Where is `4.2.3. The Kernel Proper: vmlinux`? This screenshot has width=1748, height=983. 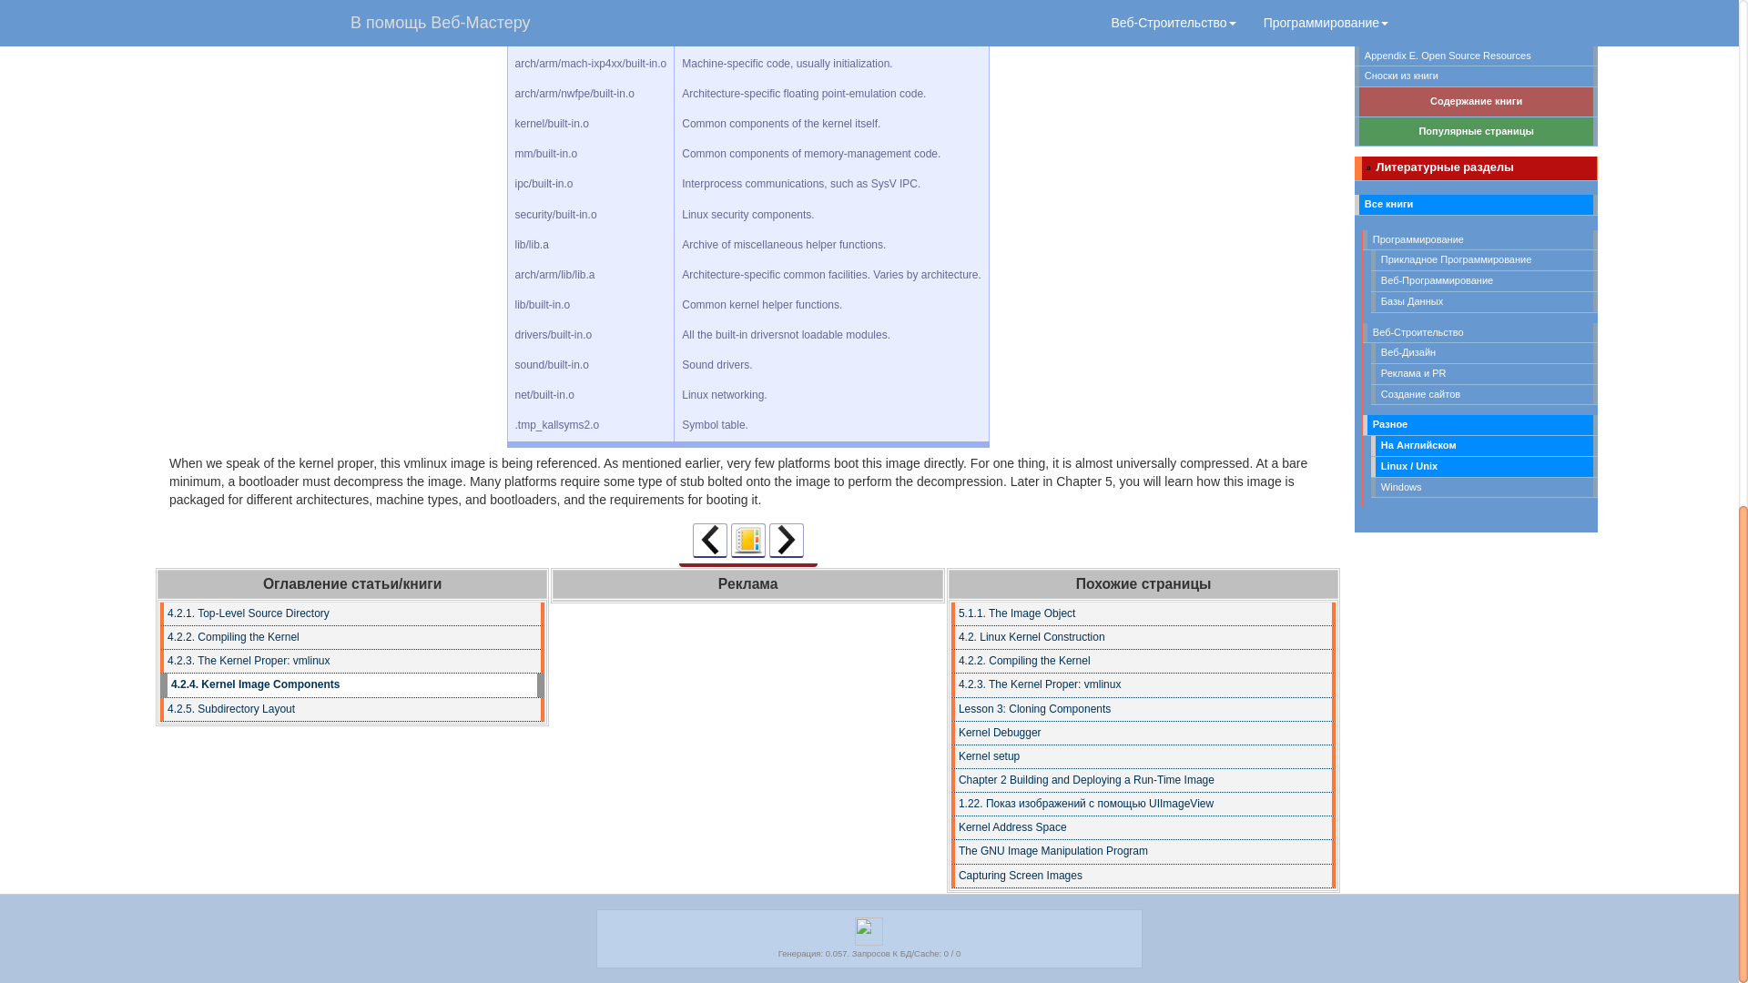 4.2.3. The Kernel Proper: vmlinux is located at coordinates (351, 661).